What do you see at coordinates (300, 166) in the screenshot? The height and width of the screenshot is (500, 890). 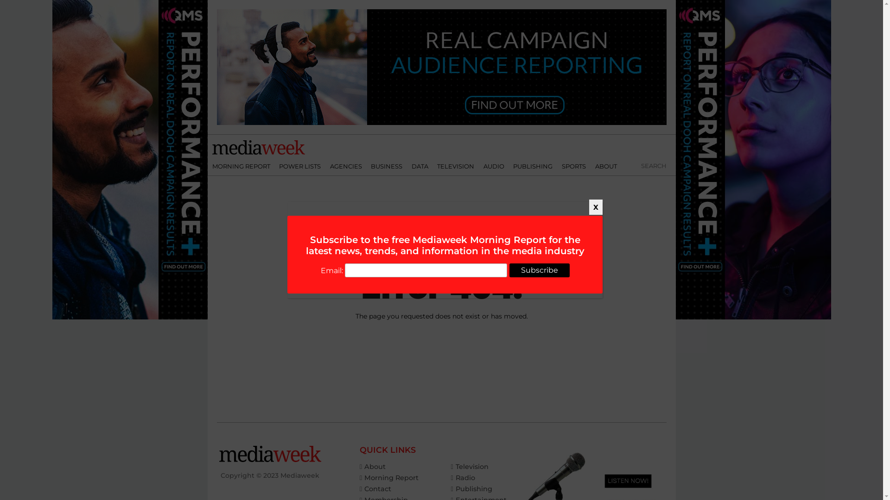 I see `POWER LISTS` at bounding box center [300, 166].